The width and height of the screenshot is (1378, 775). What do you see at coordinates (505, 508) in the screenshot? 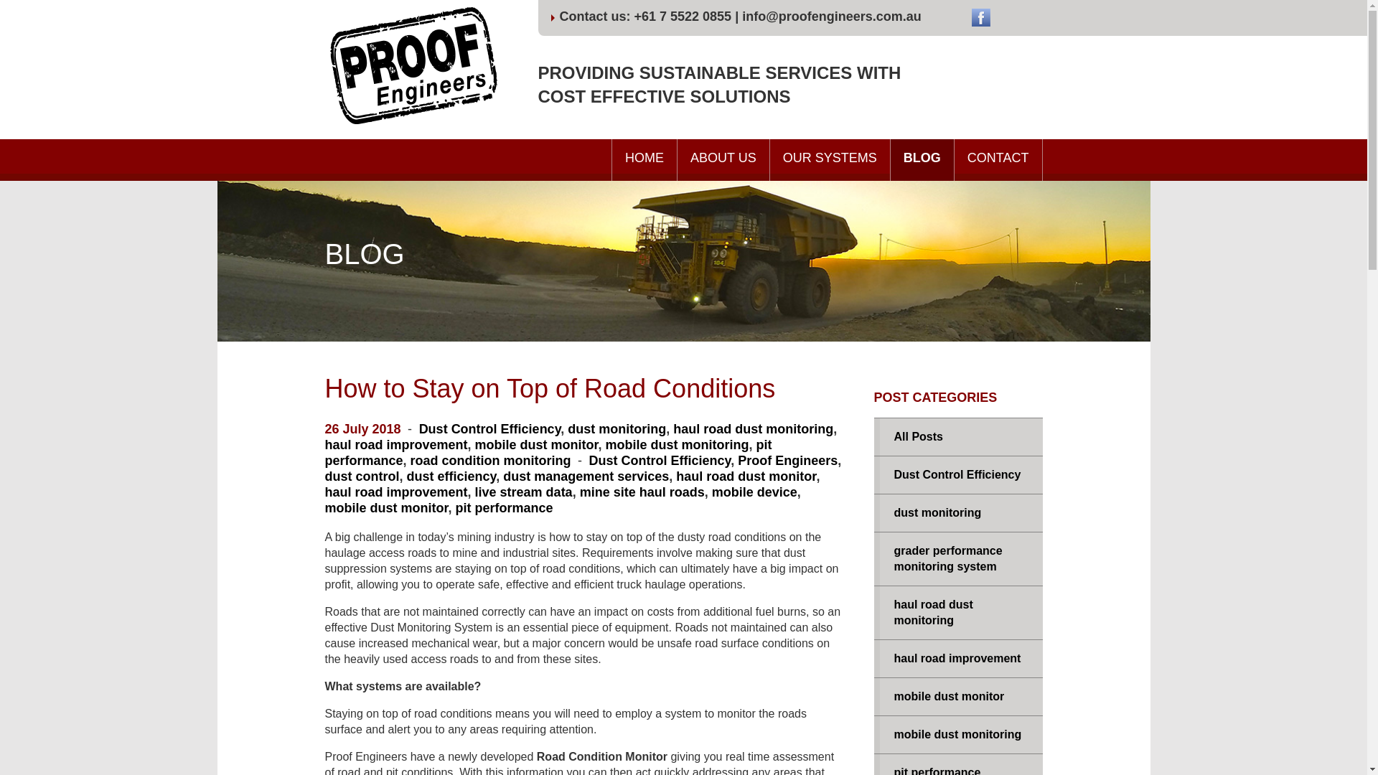
I see `pit performance` at bounding box center [505, 508].